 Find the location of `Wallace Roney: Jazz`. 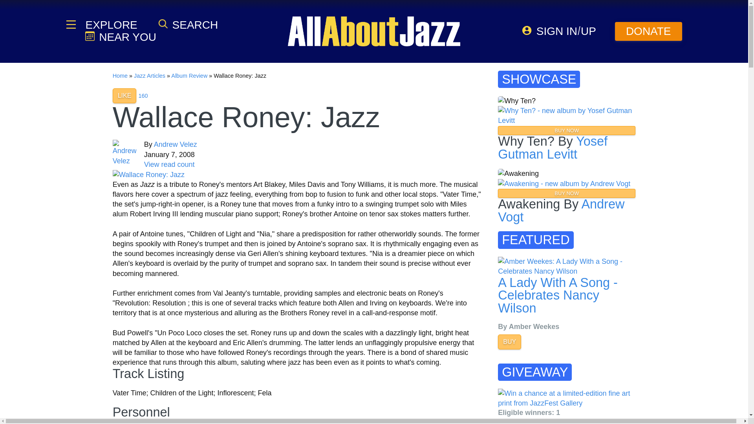

Wallace Roney: Jazz is located at coordinates (148, 175).